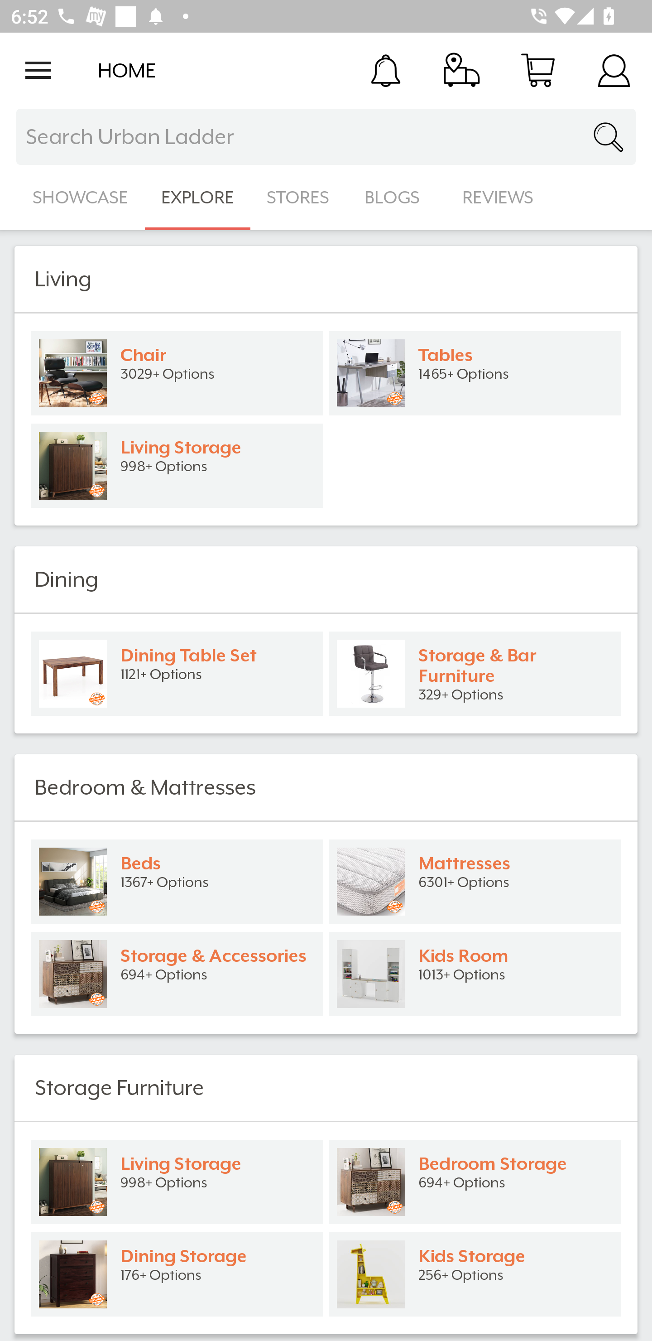 The height and width of the screenshot is (1341, 652). I want to click on Cart, so click(538, 70).